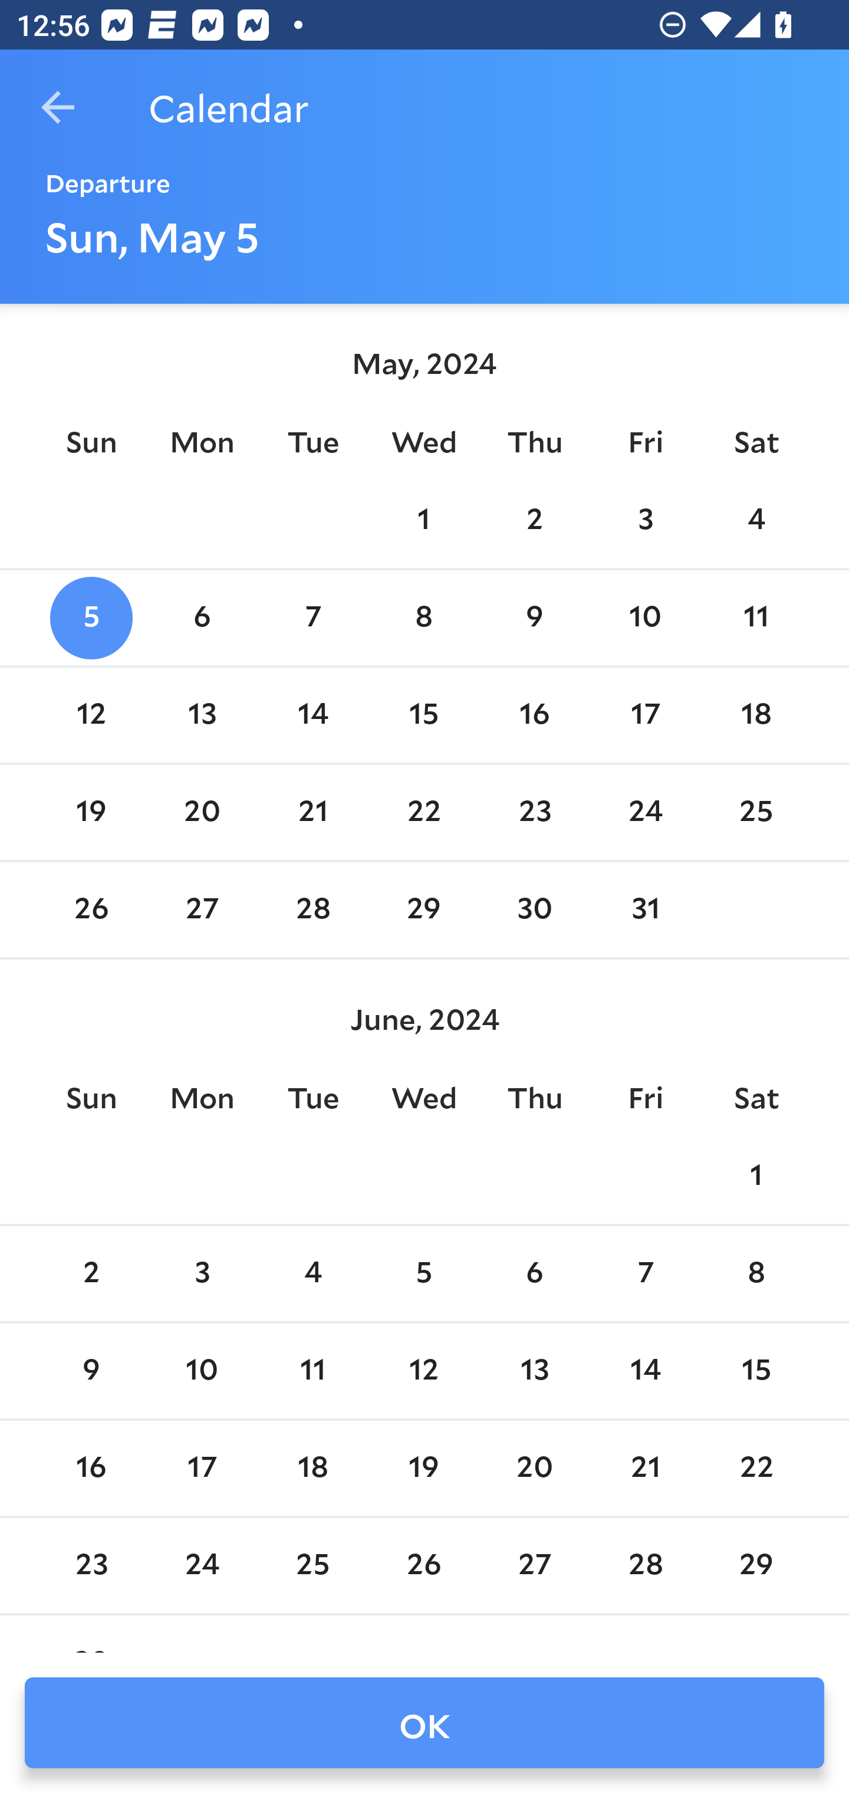  What do you see at coordinates (312, 1275) in the screenshot?
I see `4` at bounding box center [312, 1275].